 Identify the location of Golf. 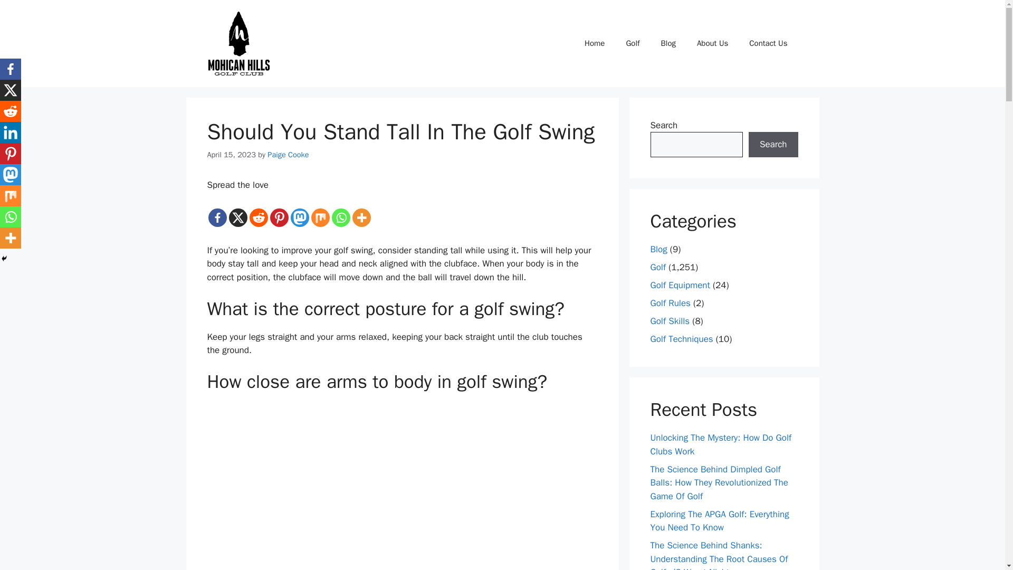
(632, 43).